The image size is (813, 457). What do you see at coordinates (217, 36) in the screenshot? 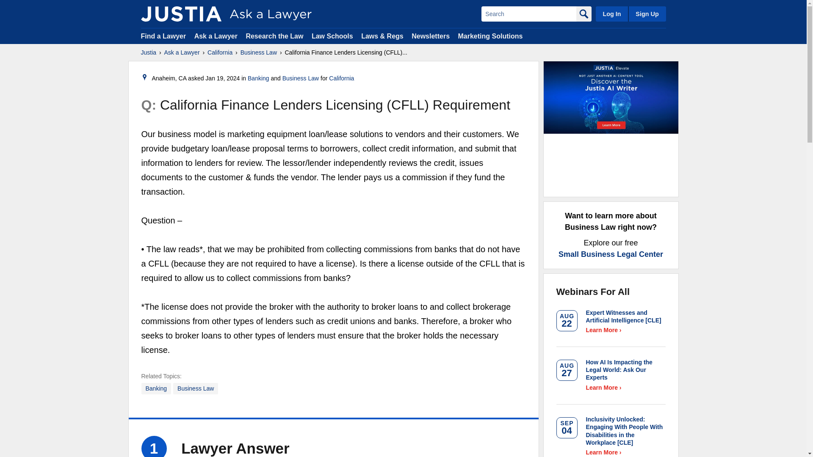
I see `Ask a Lawyer` at bounding box center [217, 36].